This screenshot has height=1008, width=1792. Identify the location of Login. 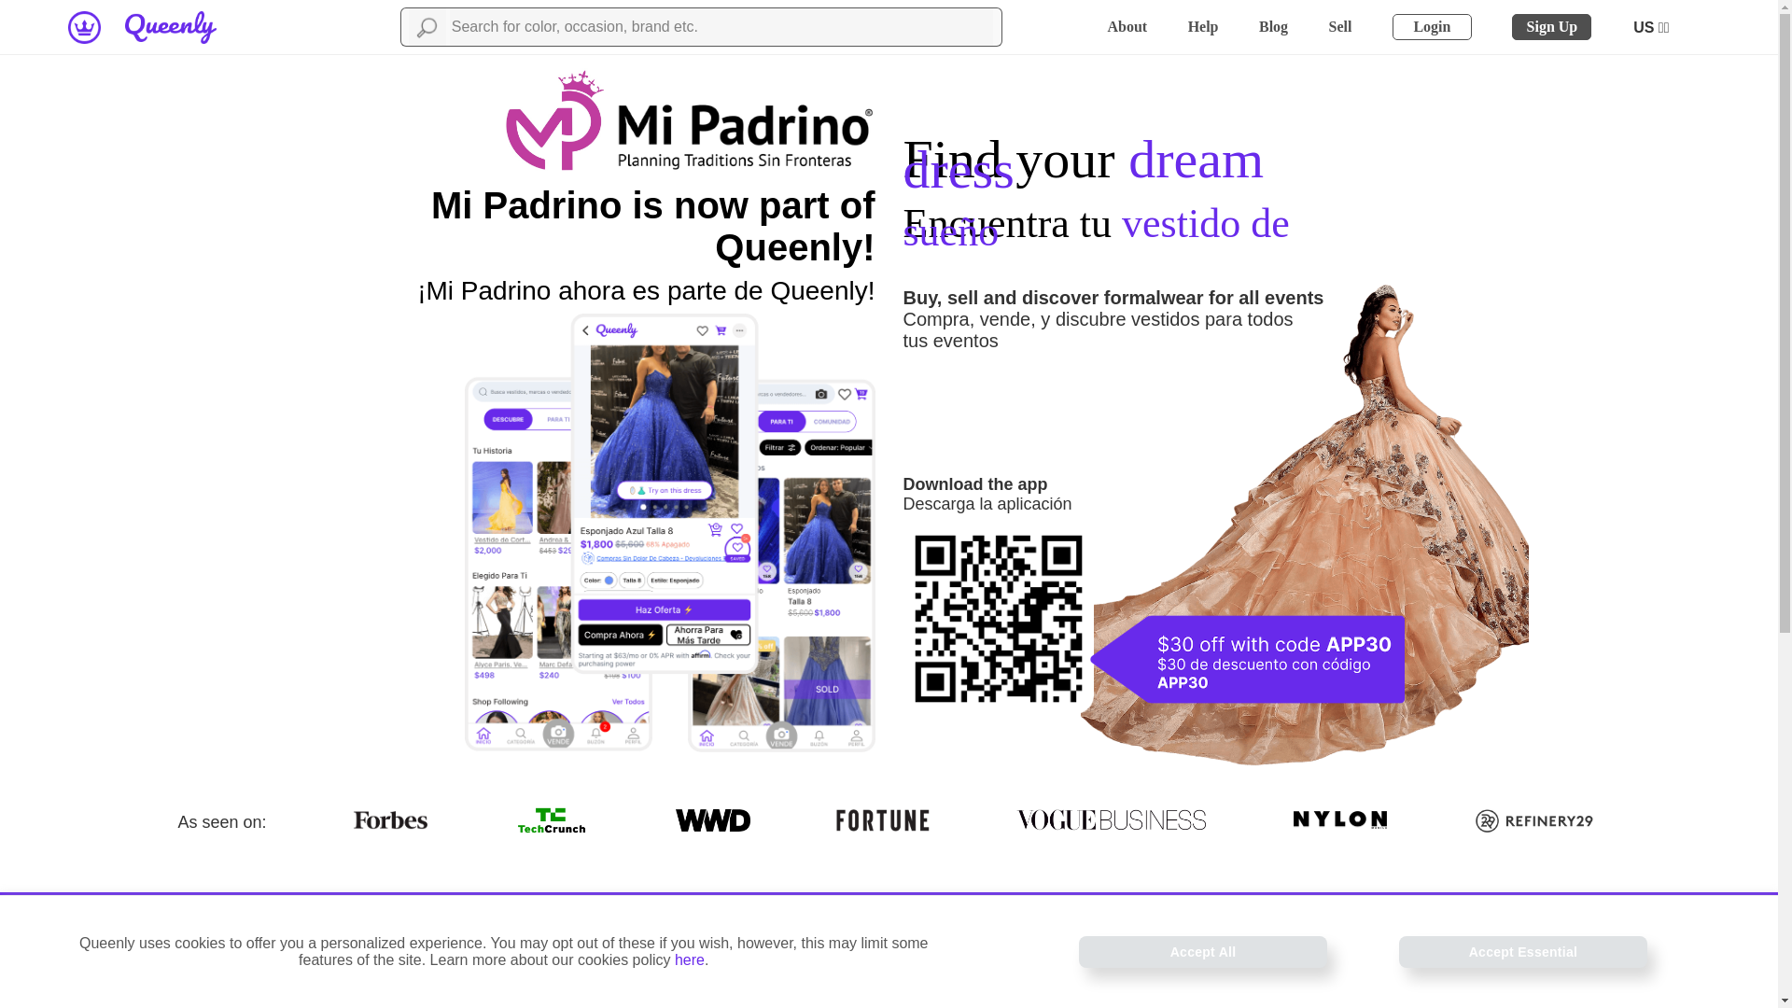
(1432, 27).